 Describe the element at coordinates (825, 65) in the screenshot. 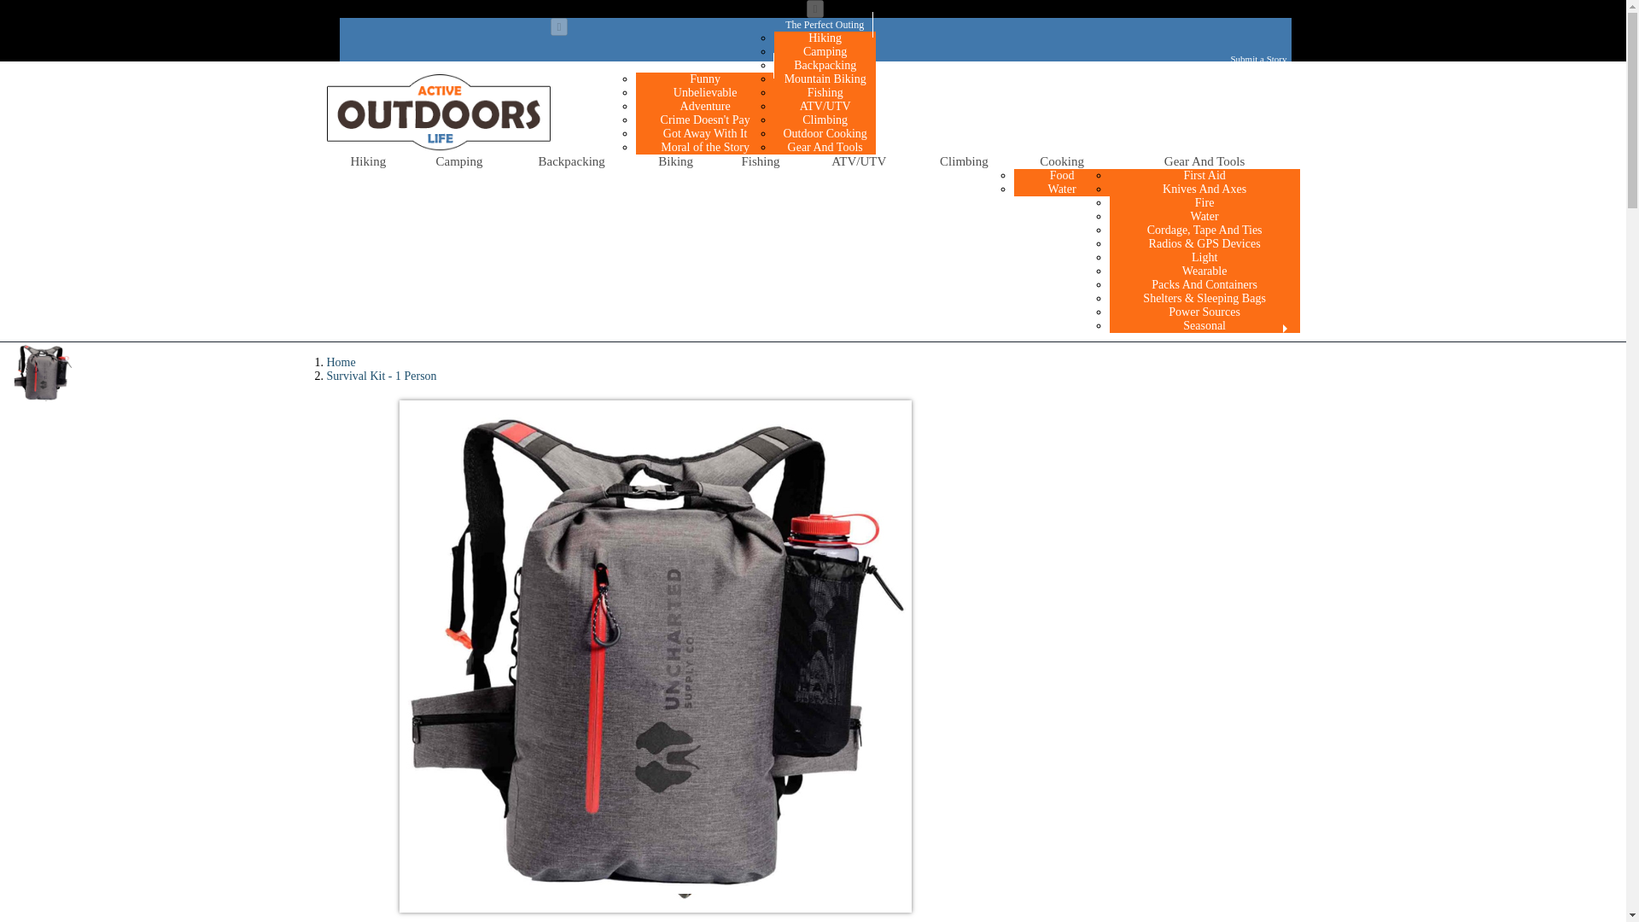

I see `Backpacking` at that location.